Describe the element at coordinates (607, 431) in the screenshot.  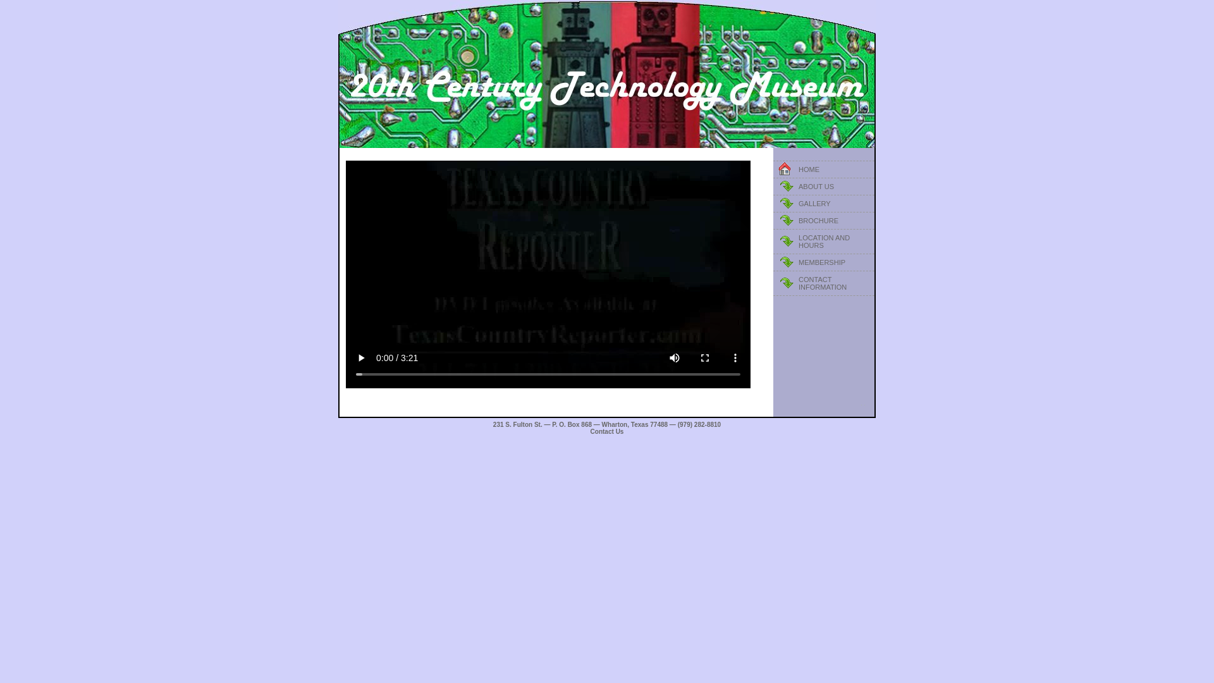
I see `Contact Us` at that location.